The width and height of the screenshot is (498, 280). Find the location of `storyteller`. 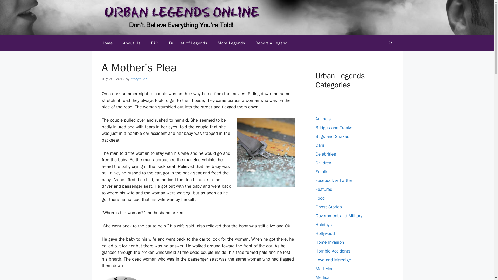

storyteller is located at coordinates (139, 79).